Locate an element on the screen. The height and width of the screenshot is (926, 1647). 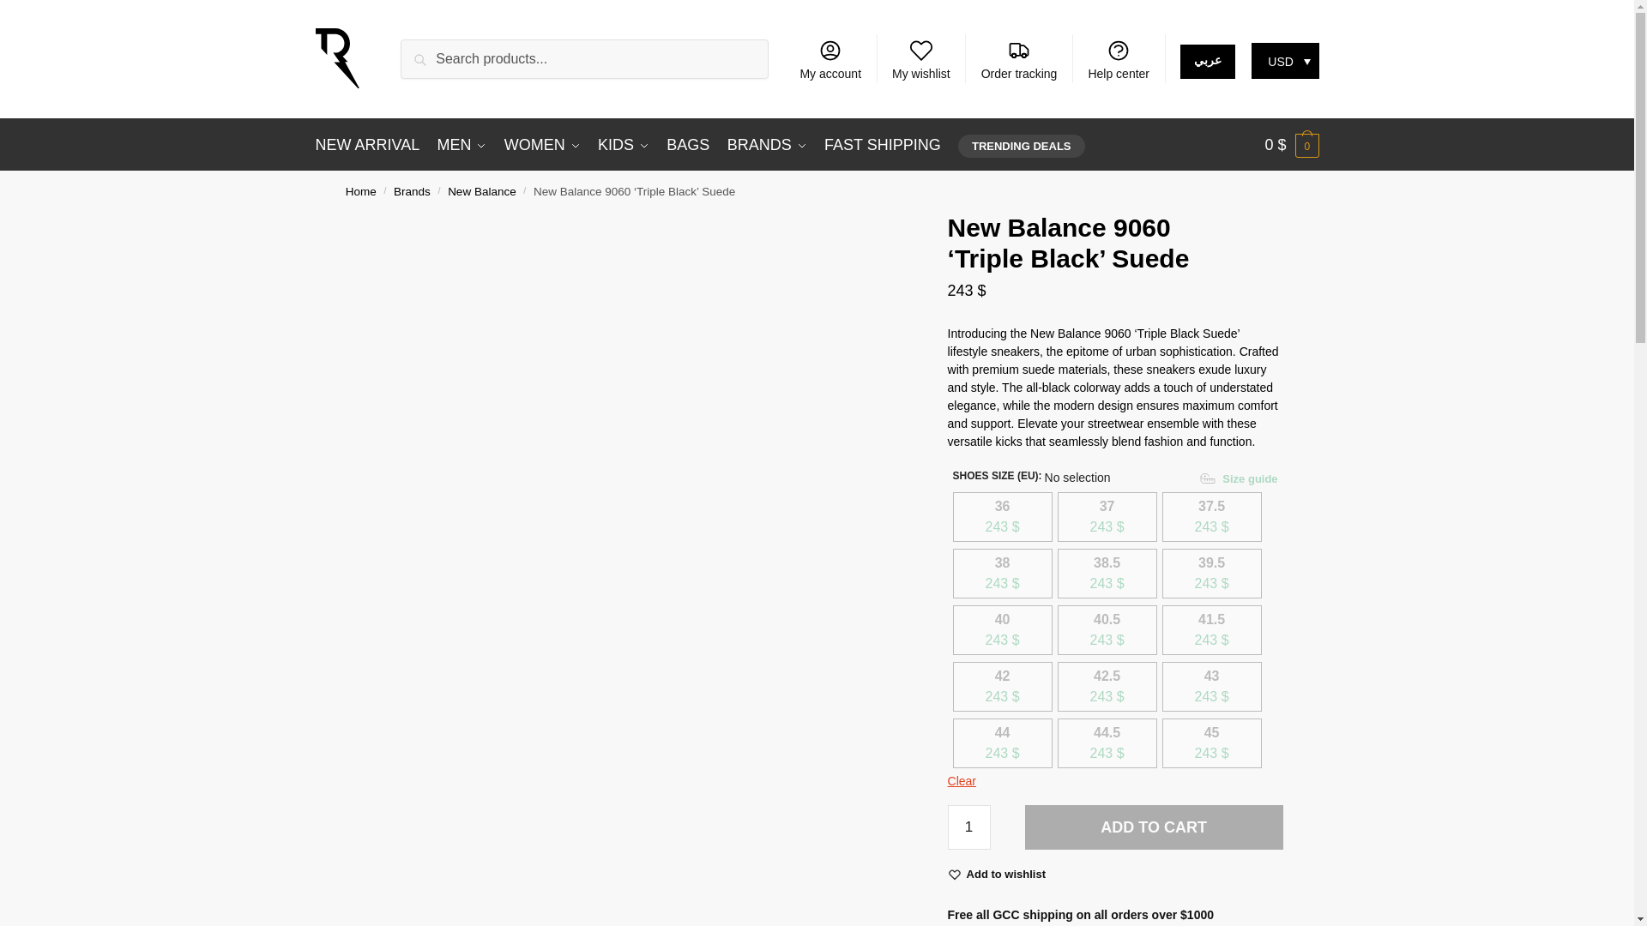
MEN is located at coordinates (462, 144).